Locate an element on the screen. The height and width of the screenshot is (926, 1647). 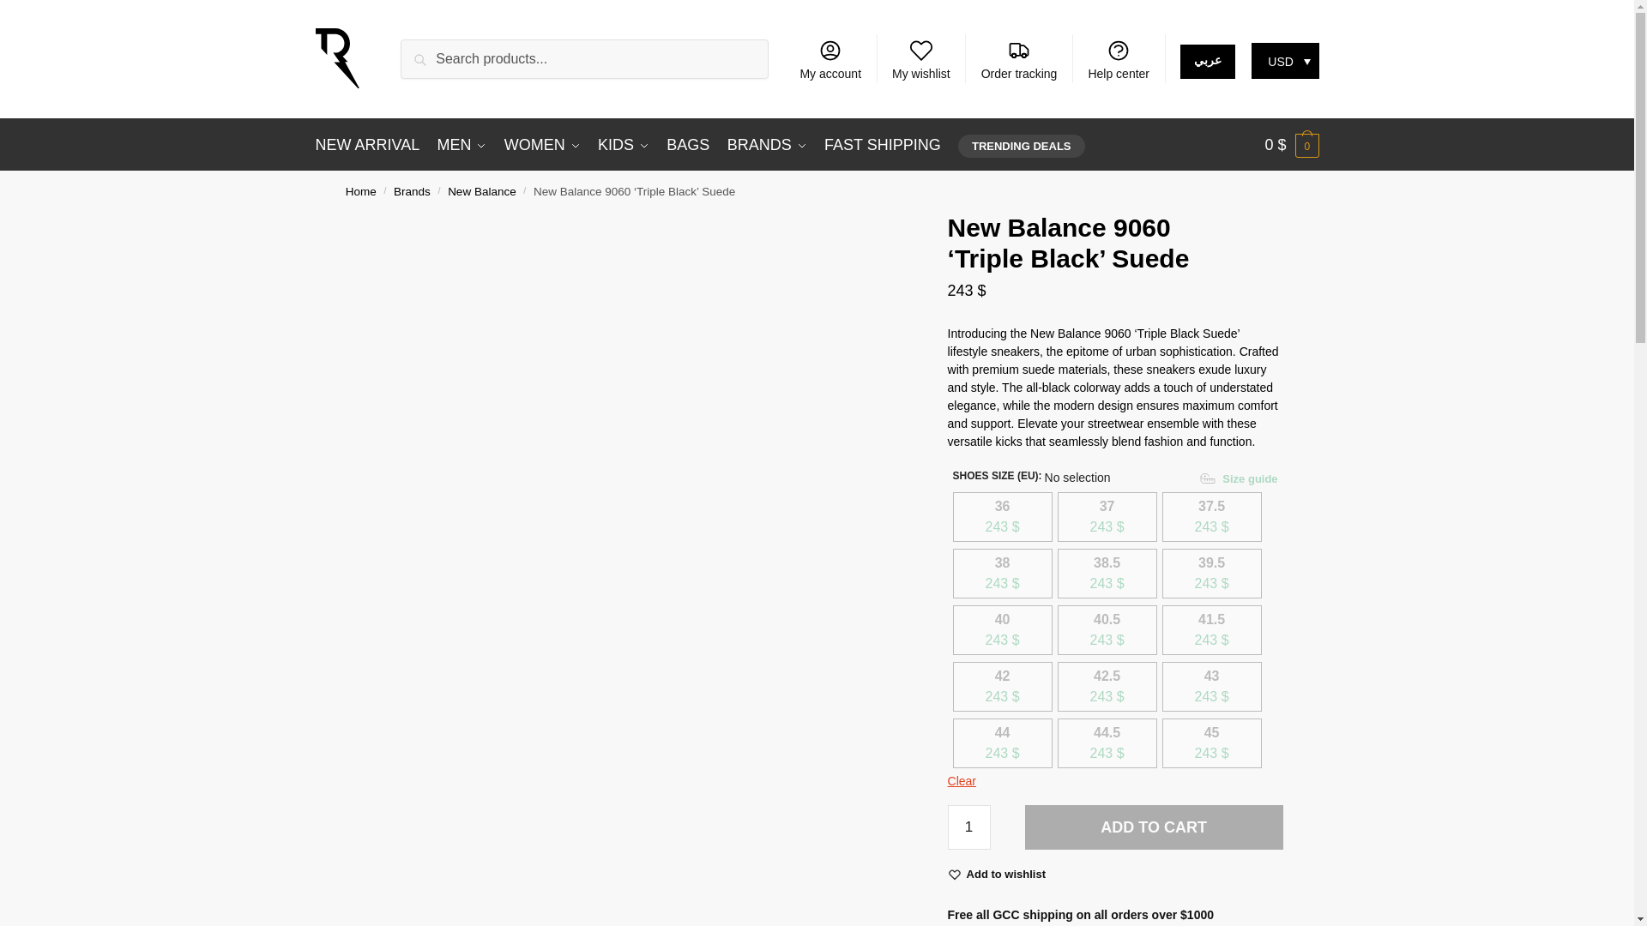
MEN is located at coordinates (462, 144).